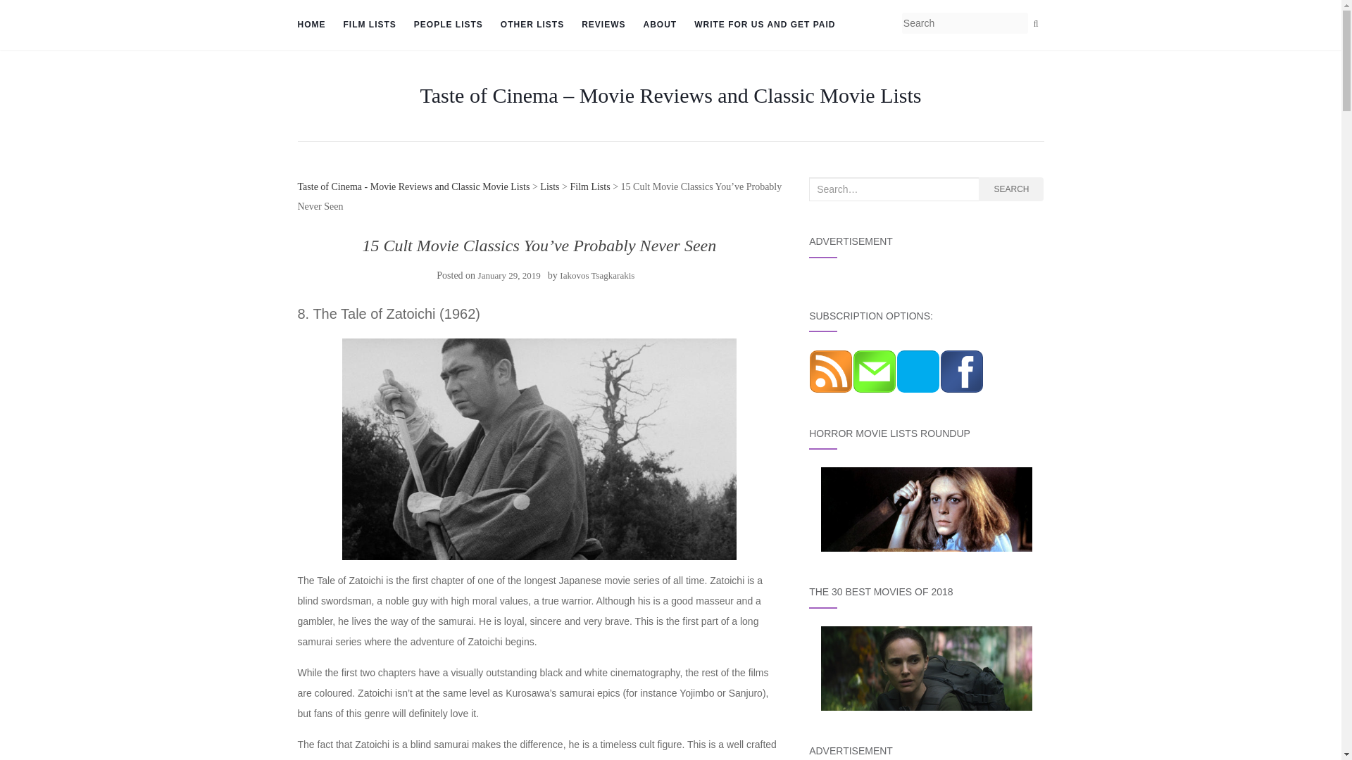  What do you see at coordinates (765, 25) in the screenshot?
I see `Write For Us and Get Paid` at bounding box center [765, 25].